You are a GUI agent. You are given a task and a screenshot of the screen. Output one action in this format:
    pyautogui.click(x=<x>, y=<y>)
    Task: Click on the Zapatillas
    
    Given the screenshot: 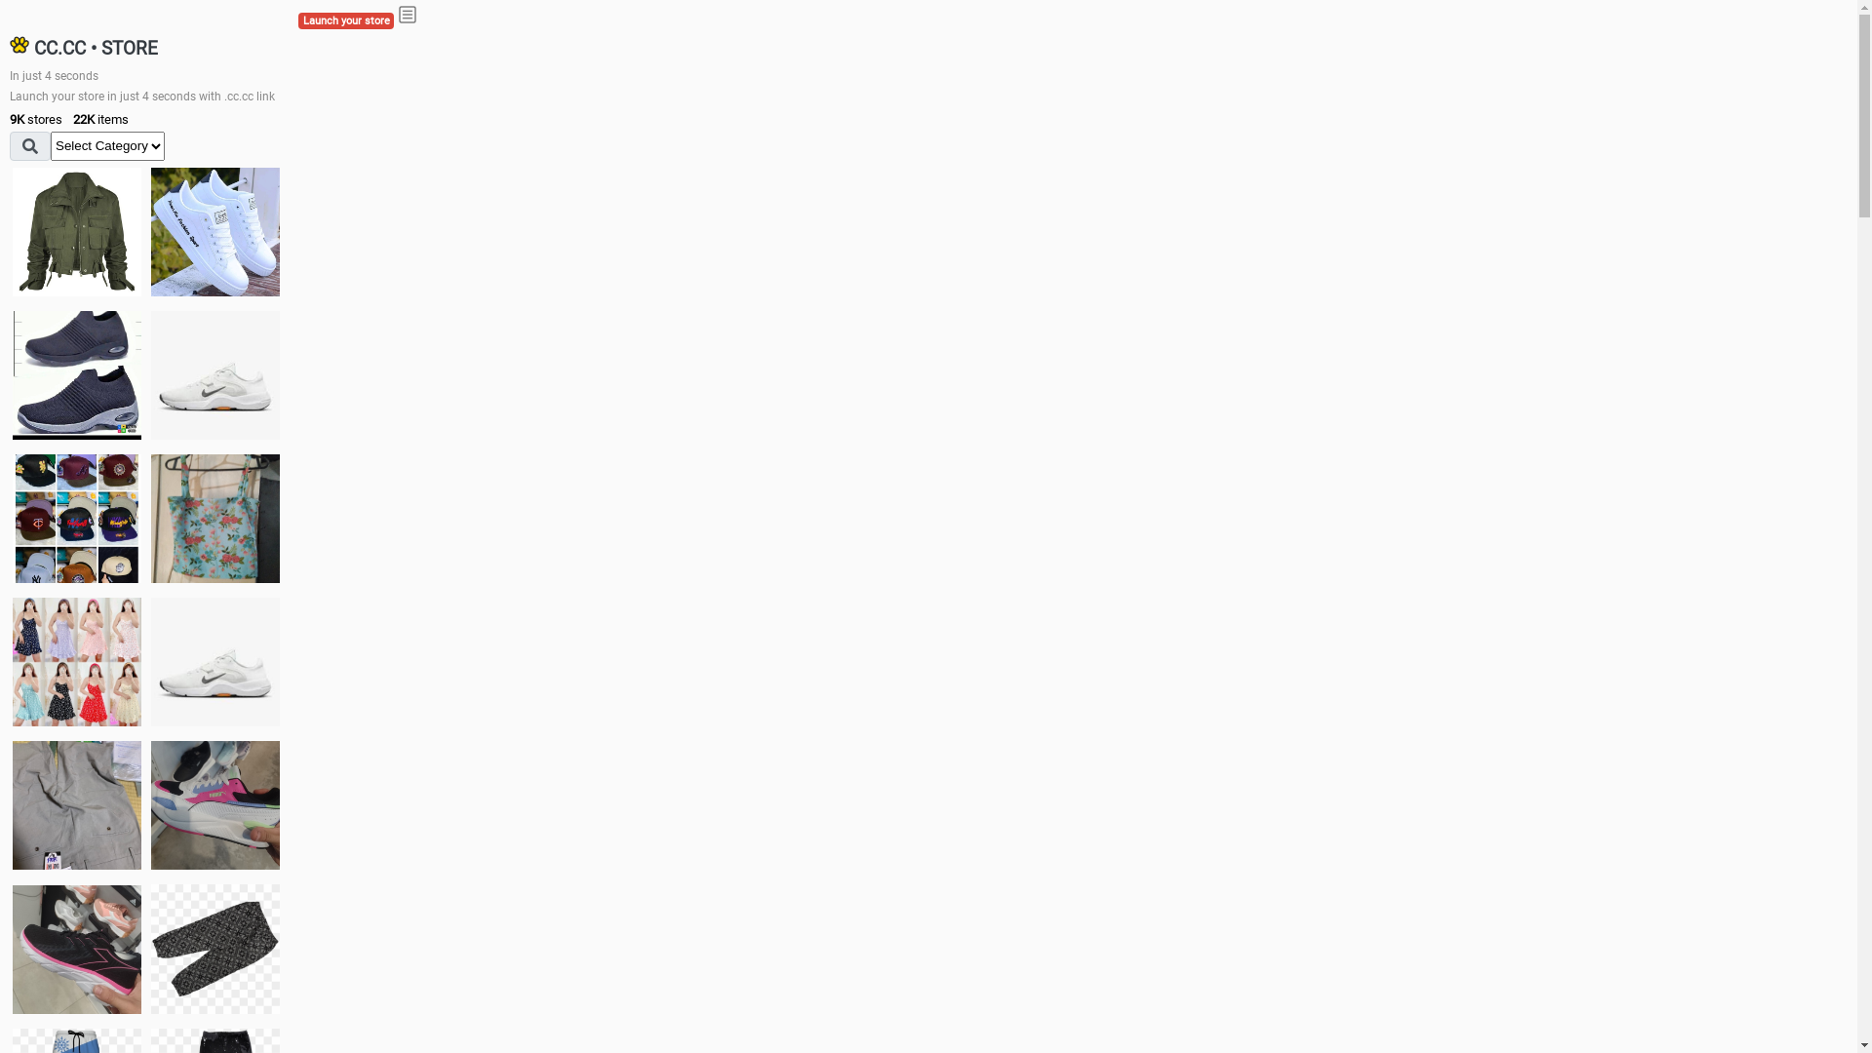 What is the action you would take?
    pyautogui.click(x=77, y=950)
    